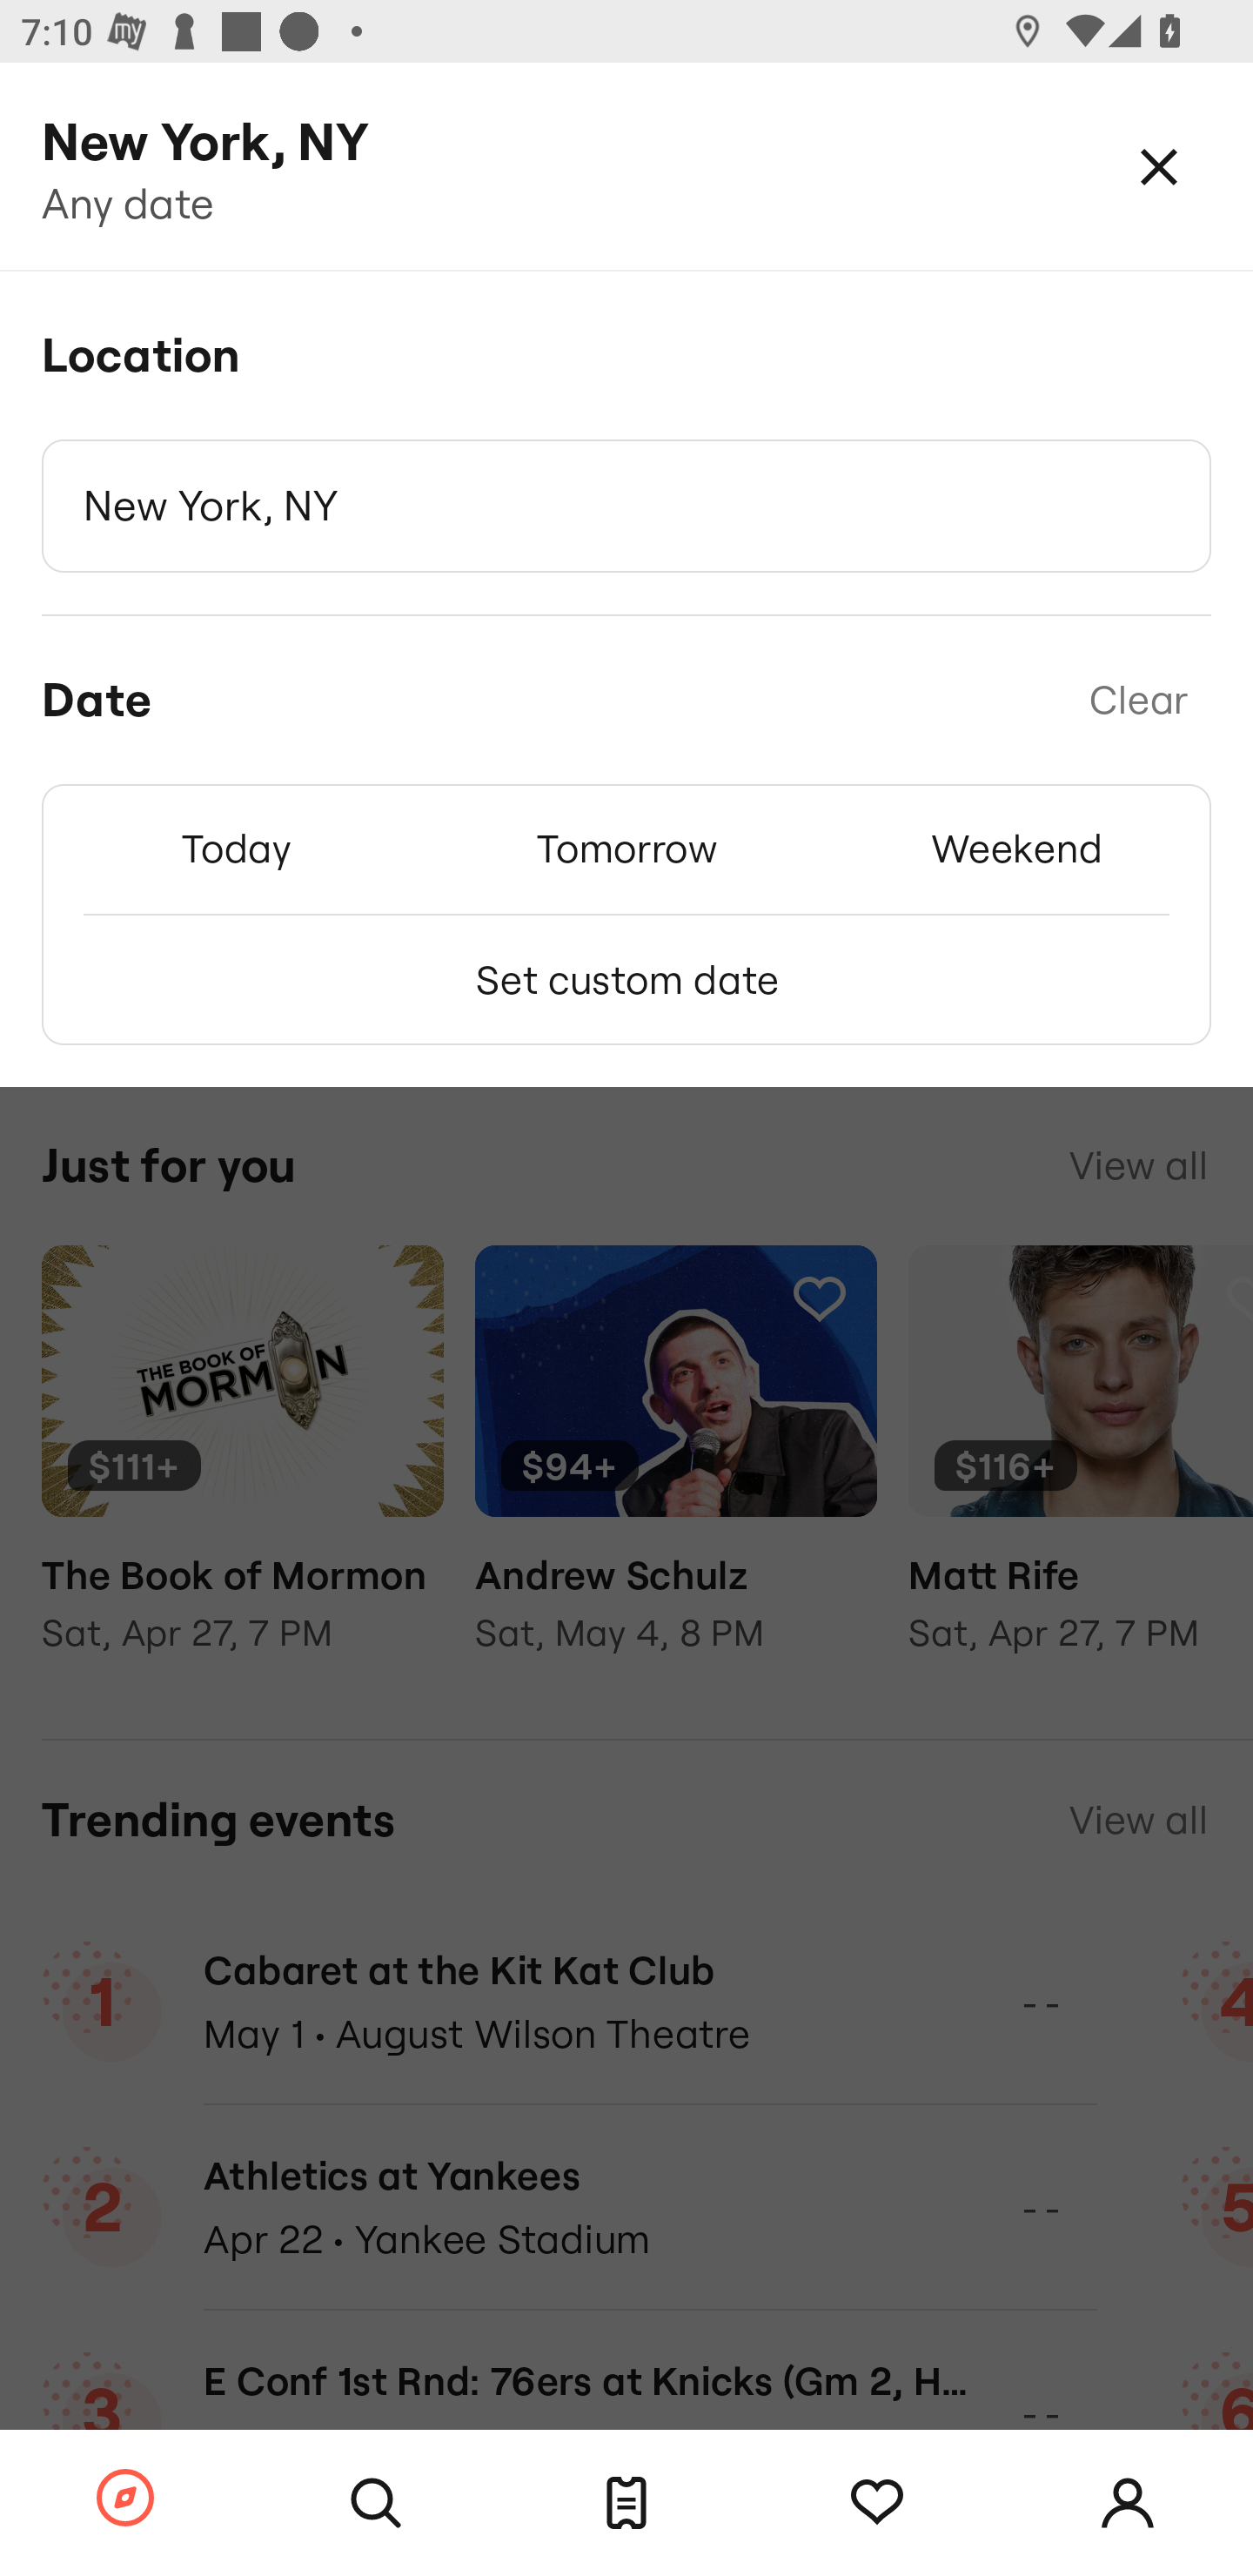 The image size is (1253, 2576). What do you see at coordinates (626, 506) in the screenshot?
I see `New York, NY` at bounding box center [626, 506].